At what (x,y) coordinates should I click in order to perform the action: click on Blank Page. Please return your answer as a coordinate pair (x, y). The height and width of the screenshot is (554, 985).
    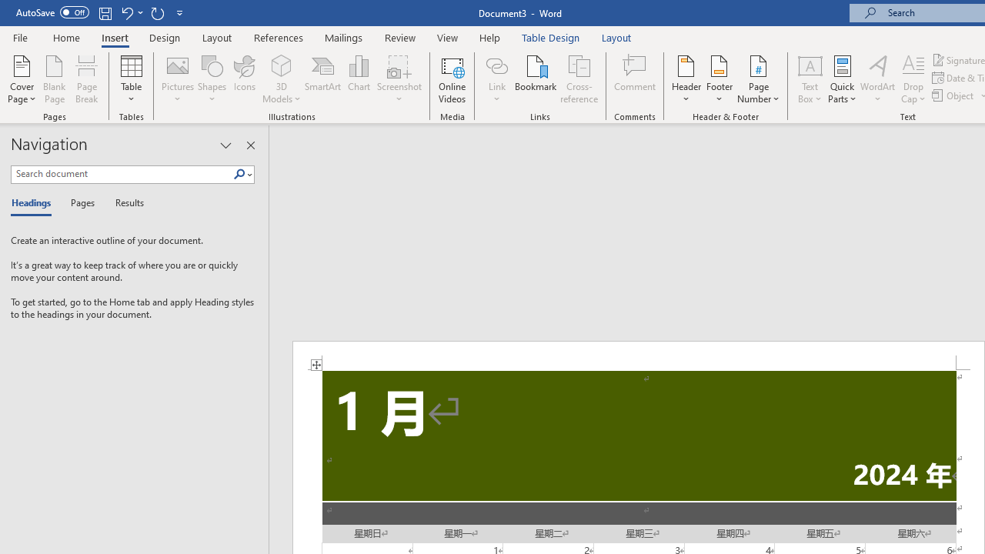
    Looking at the image, I should click on (54, 78).